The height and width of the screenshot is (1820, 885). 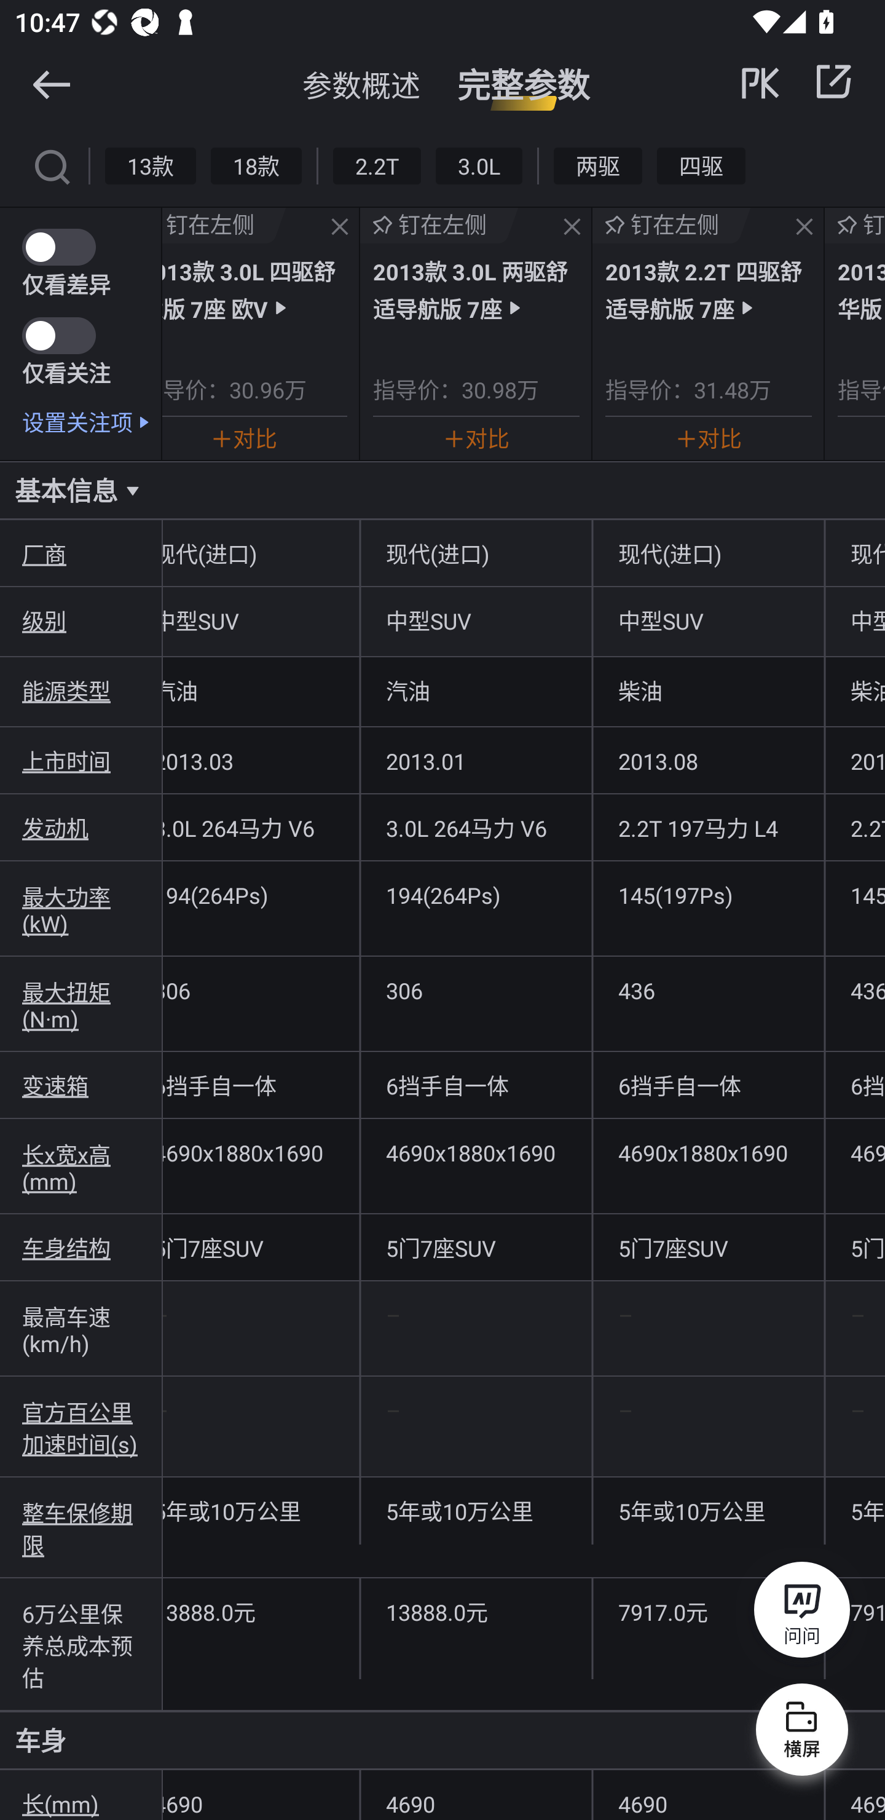 What do you see at coordinates (708, 554) in the screenshot?
I see `现代(进口)` at bounding box center [708, 554].